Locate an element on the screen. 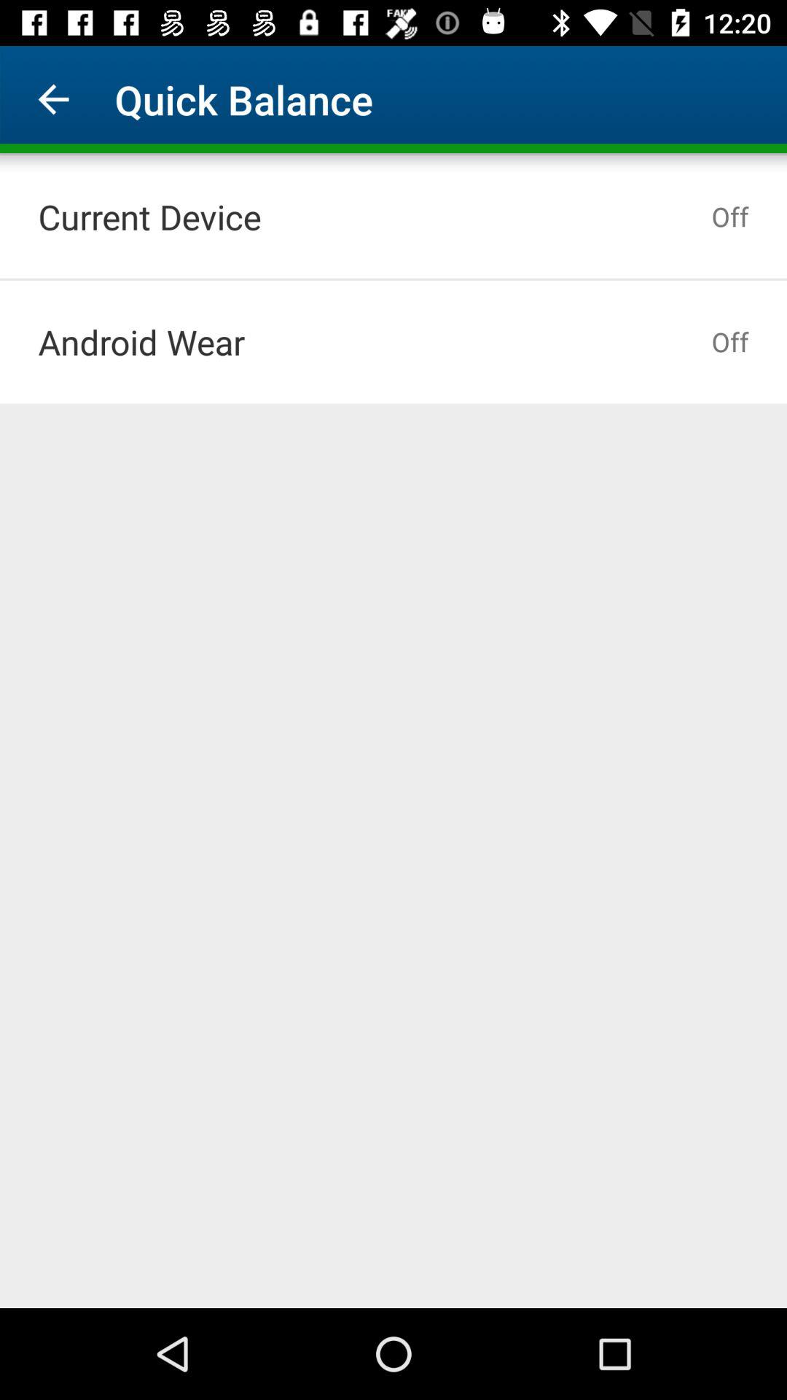 The width and height of the screenshot is (787, 1400). choose item to the left of the quick balance item is located at coordinates (53, 99).